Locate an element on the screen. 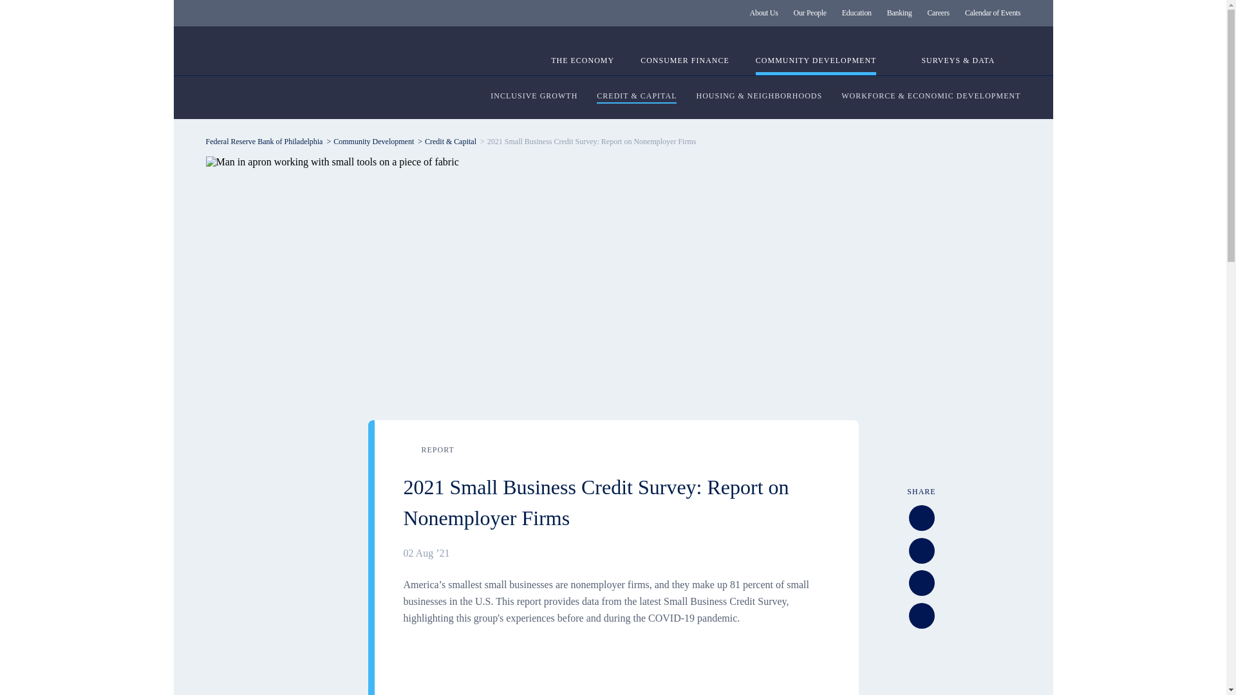  Our People is located at coordinates (810, 13).